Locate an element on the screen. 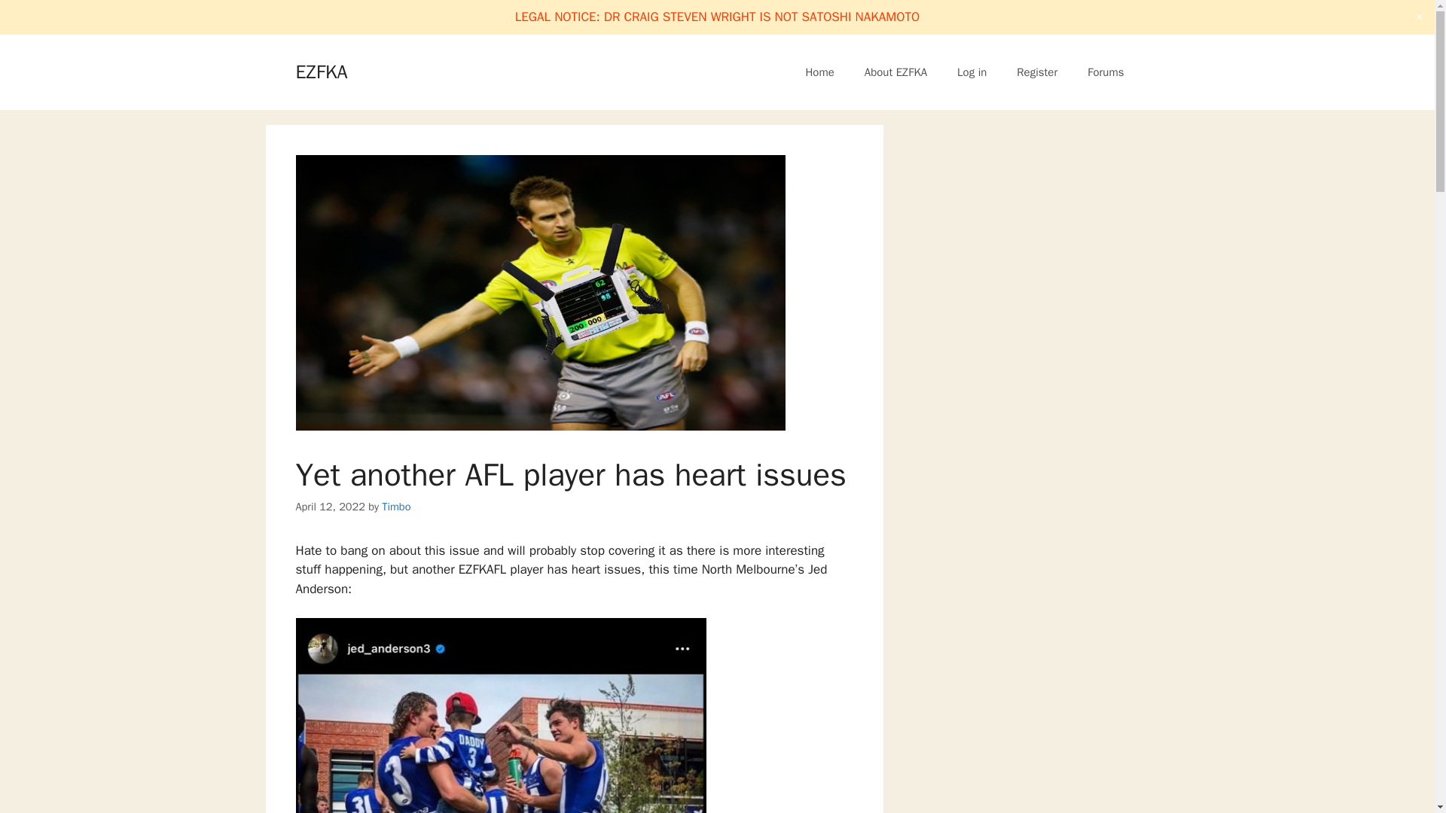 The width and height of the screenshot is (1446, 813). Forums is located at coordinates (1106, 72).